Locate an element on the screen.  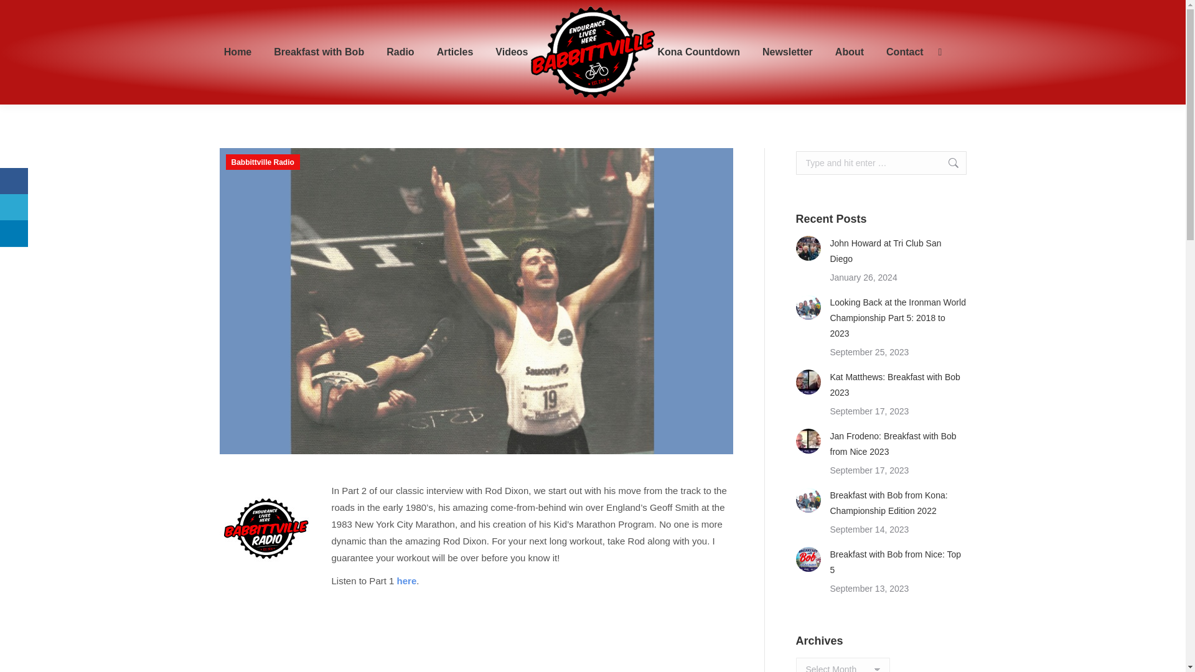
Go! is located at coordinates (947, 163).